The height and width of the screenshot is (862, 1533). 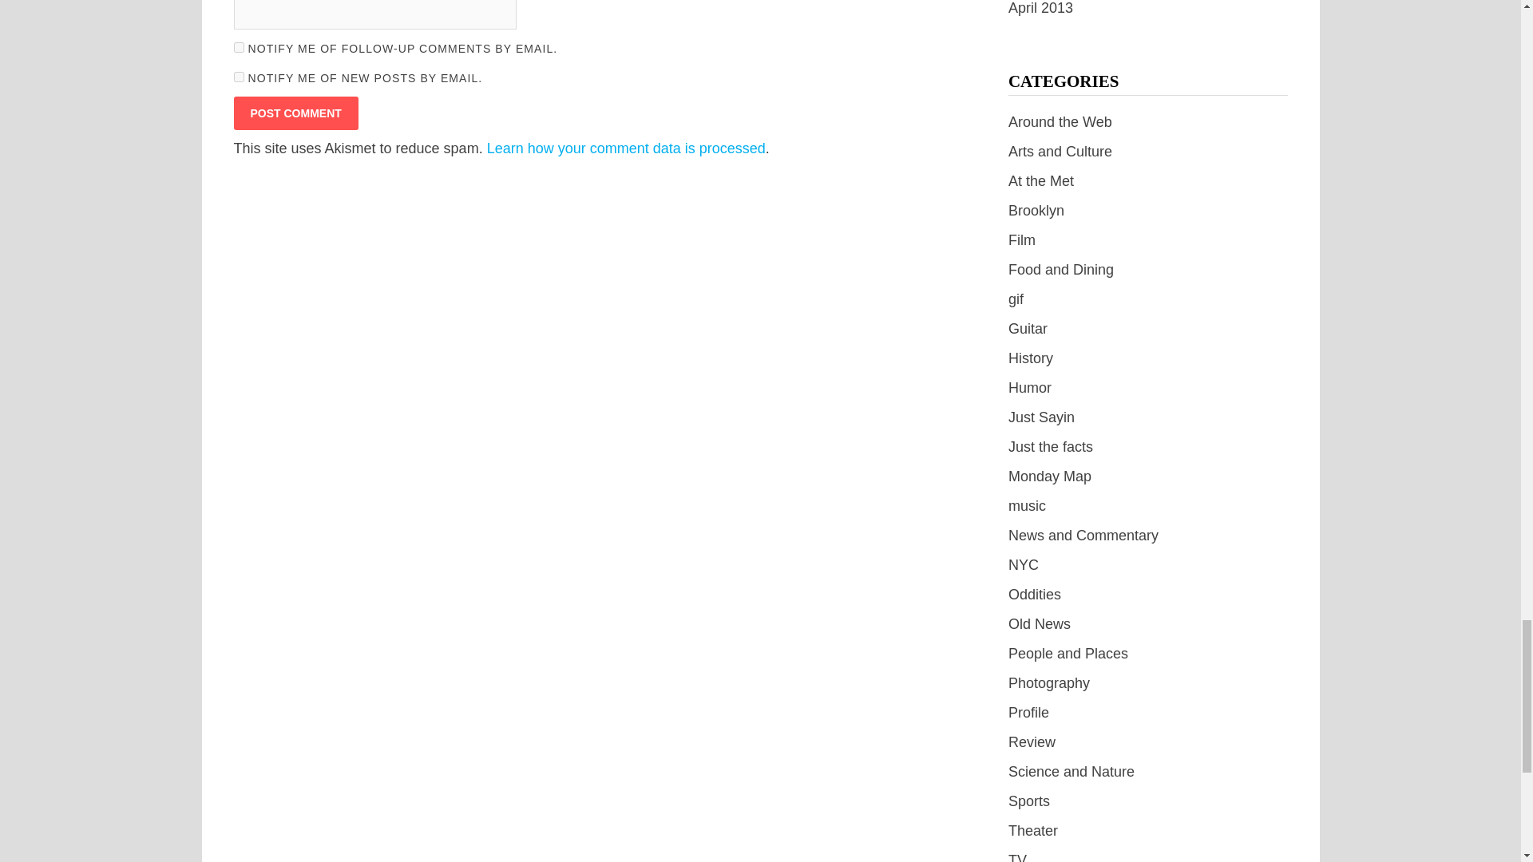 What do you see at coordinates (238, 46) in the screenshot?
I see `subscribe` at bounding box center [238, 46].